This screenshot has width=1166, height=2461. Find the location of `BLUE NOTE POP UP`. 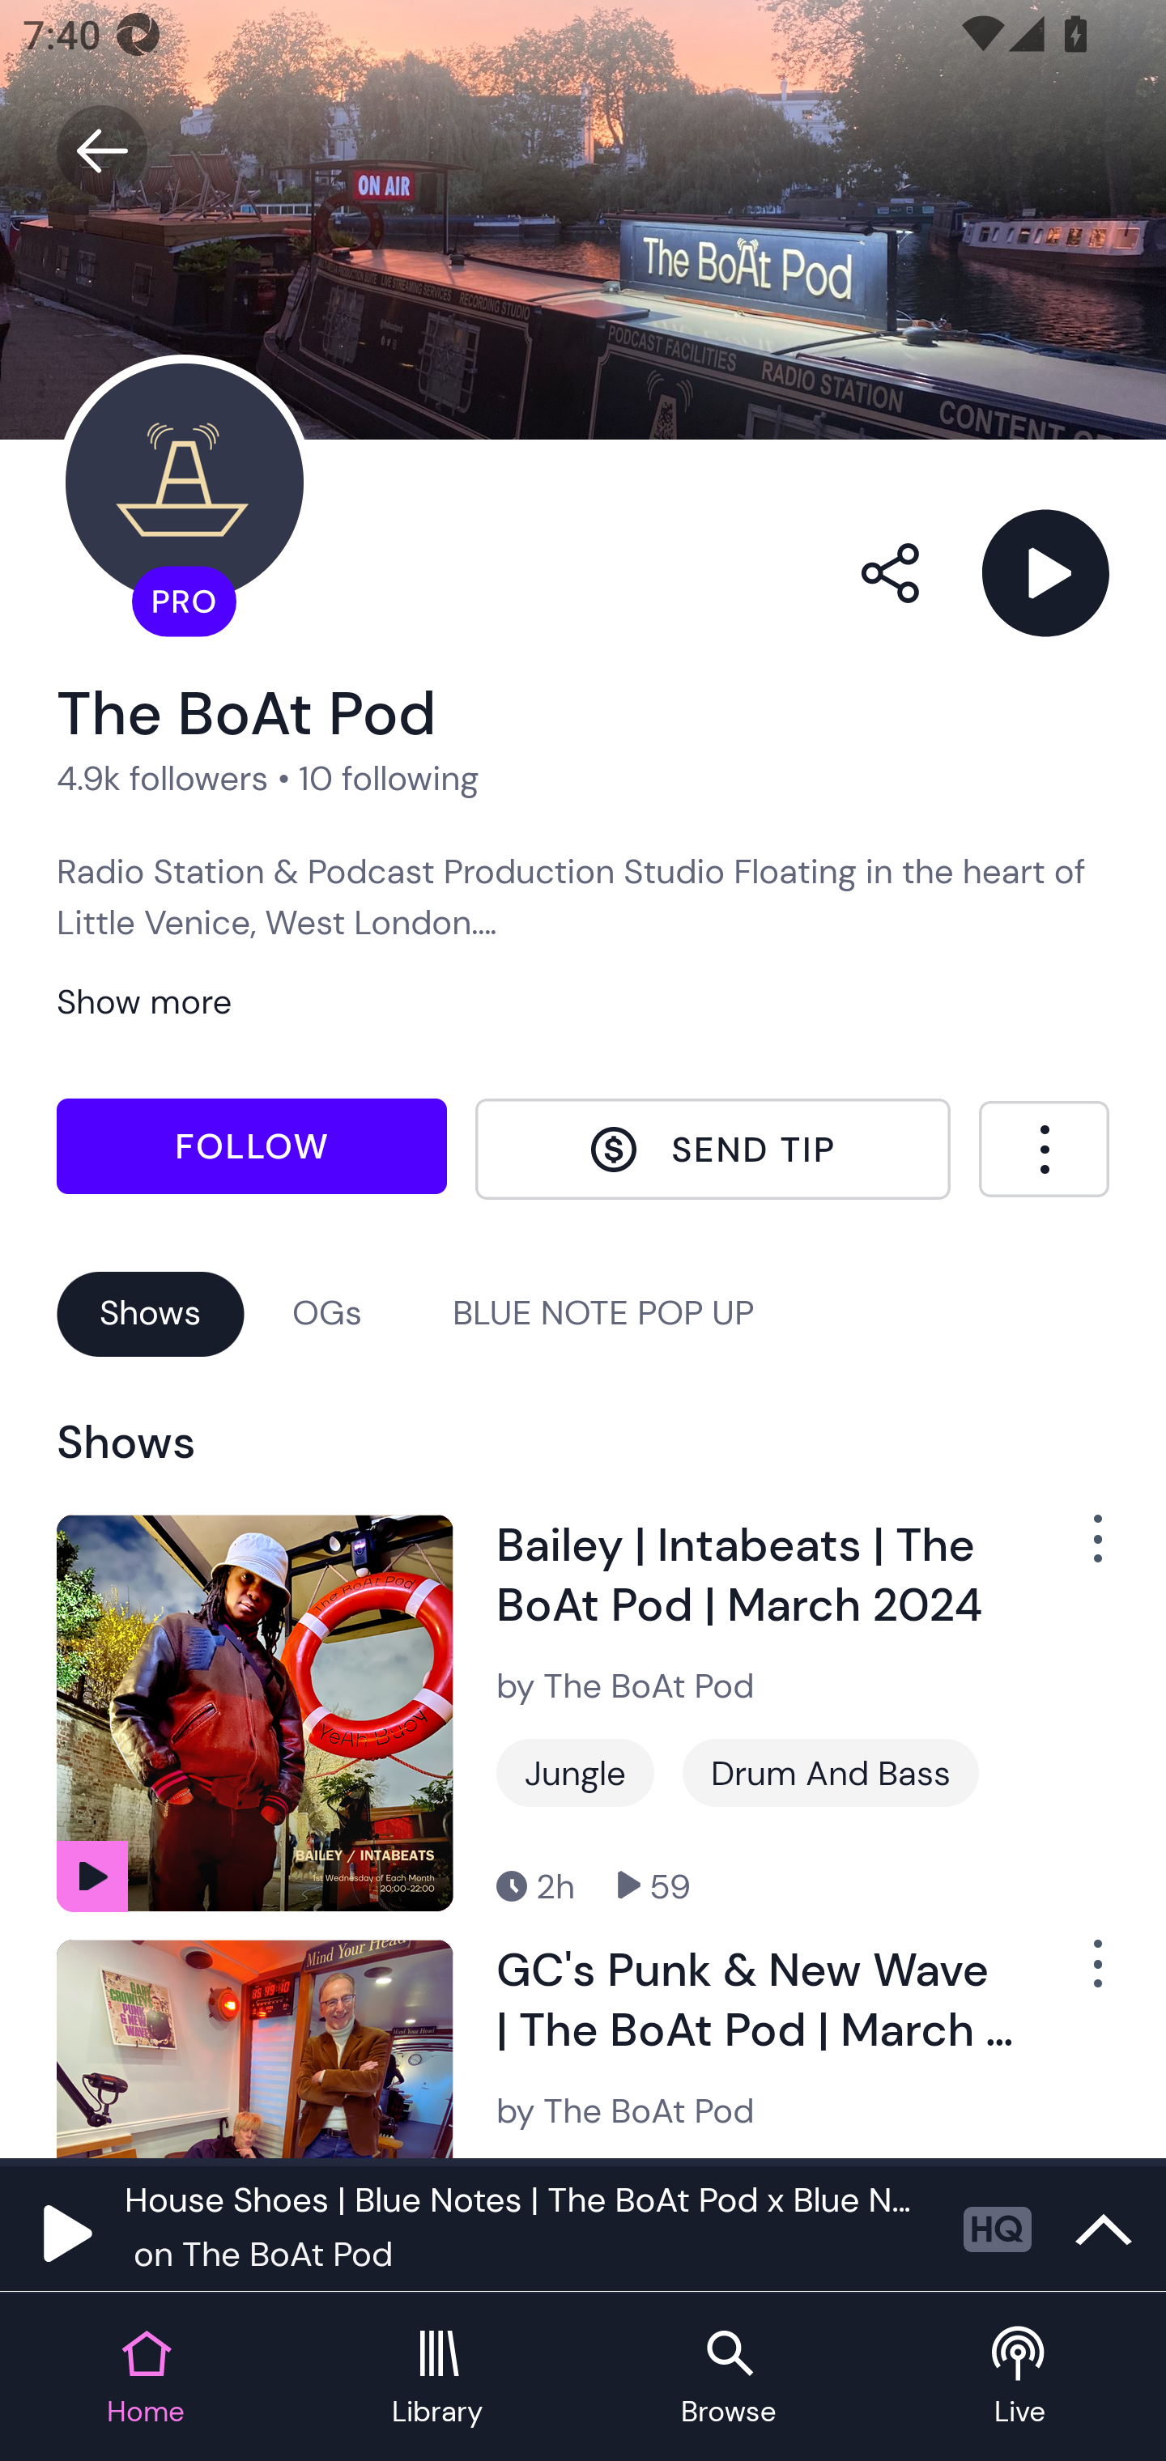

BLUE NOTE POP UP is located at coordinates (602, 1312).